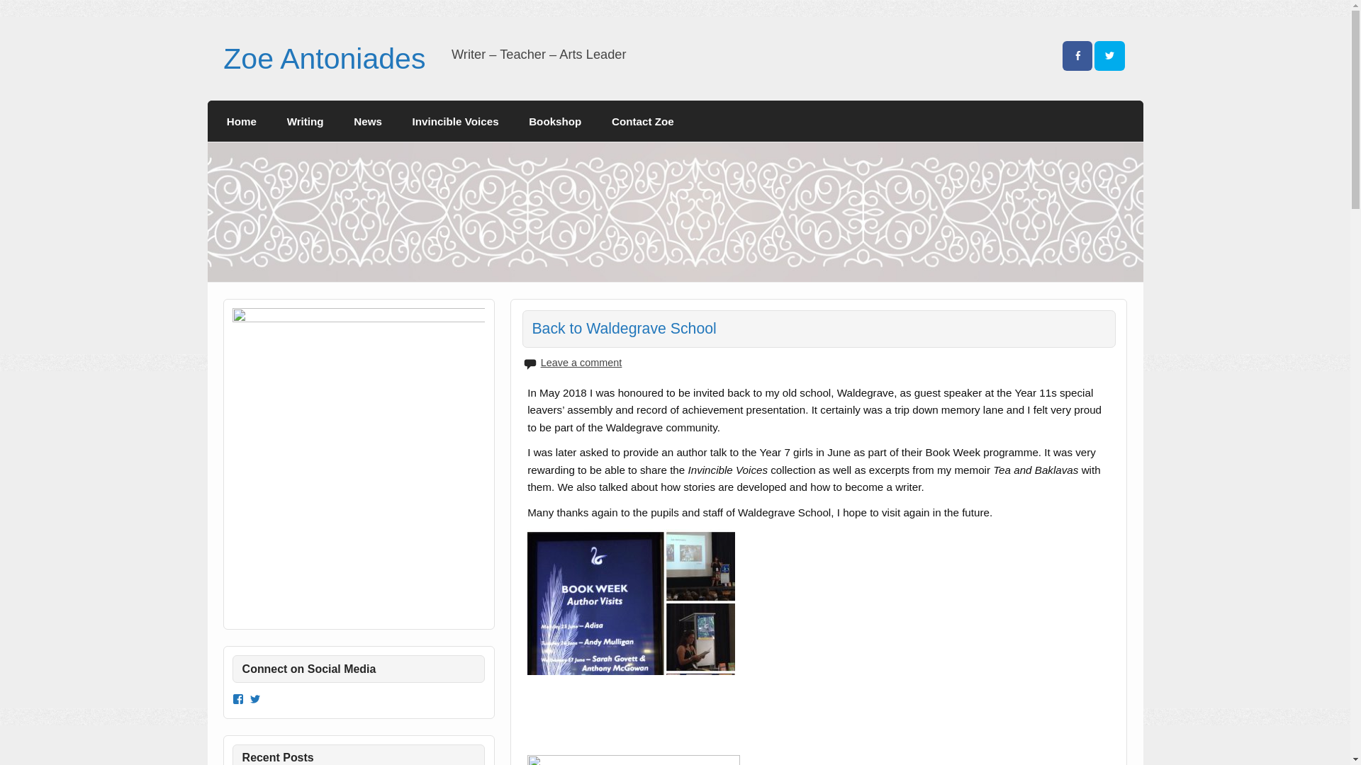 The height and width of the screenshot is (765, 1361). I want to click on Contact Zoe, so click(642, 120).